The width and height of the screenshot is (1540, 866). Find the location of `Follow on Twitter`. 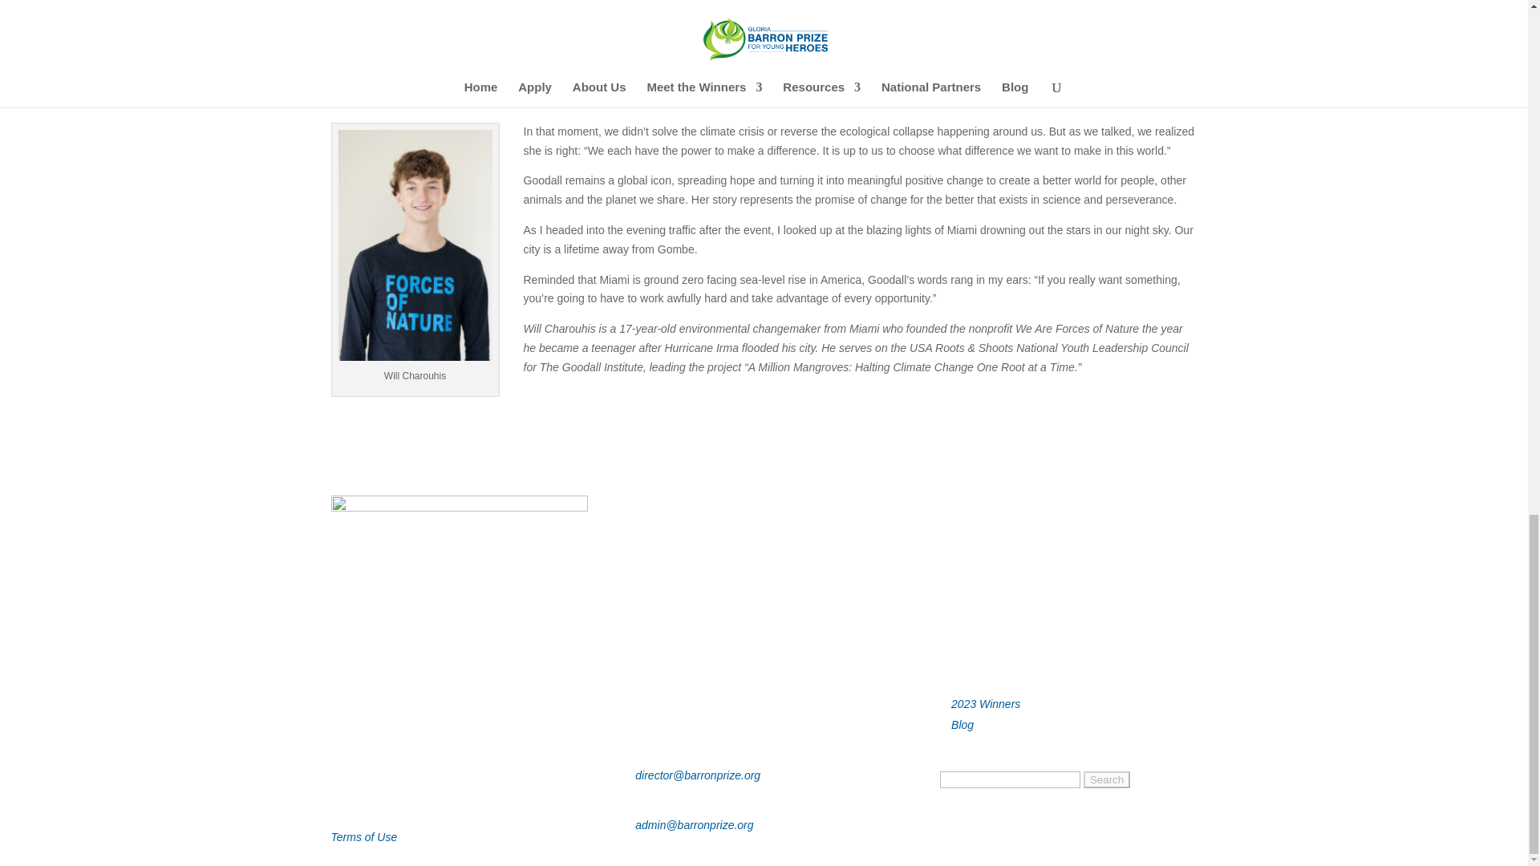

Follow on Twitter is located at coordinates (440, 784).